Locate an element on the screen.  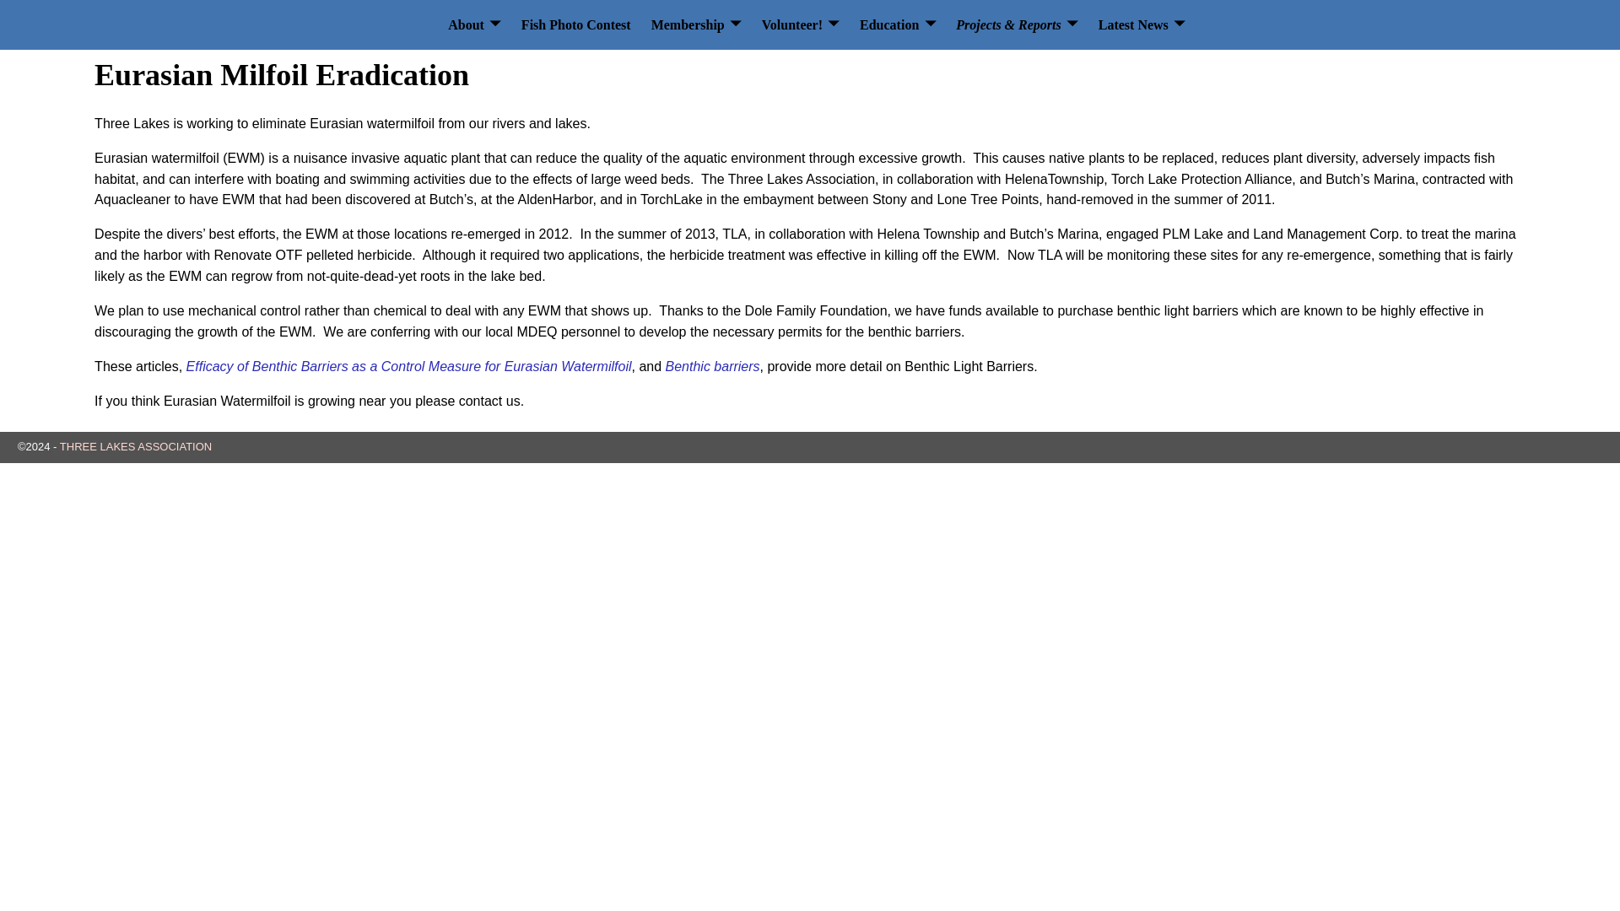
Membership is located at coordinates (696, 24).